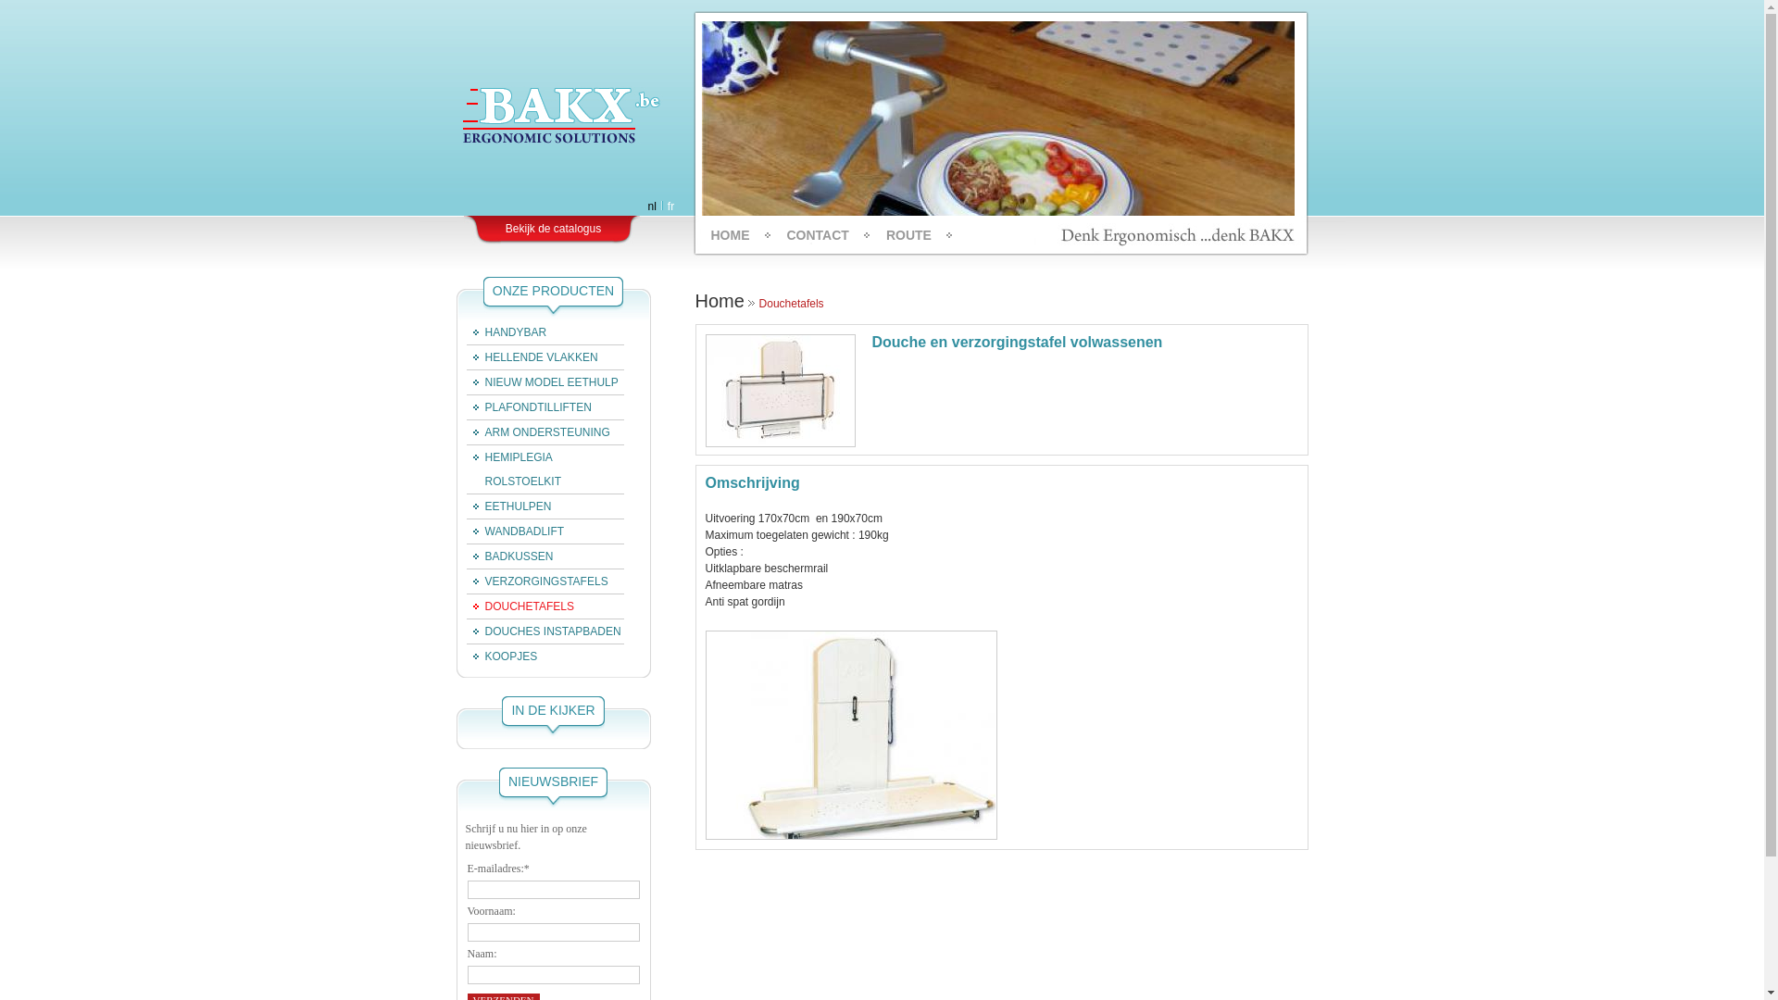 The height and width of the screenshot is (1000, 1778). Describe the element at coordinates (545, 469) in the screenshot. I see `HEMIPLEGIA ROLSTOELKIT` at that location.